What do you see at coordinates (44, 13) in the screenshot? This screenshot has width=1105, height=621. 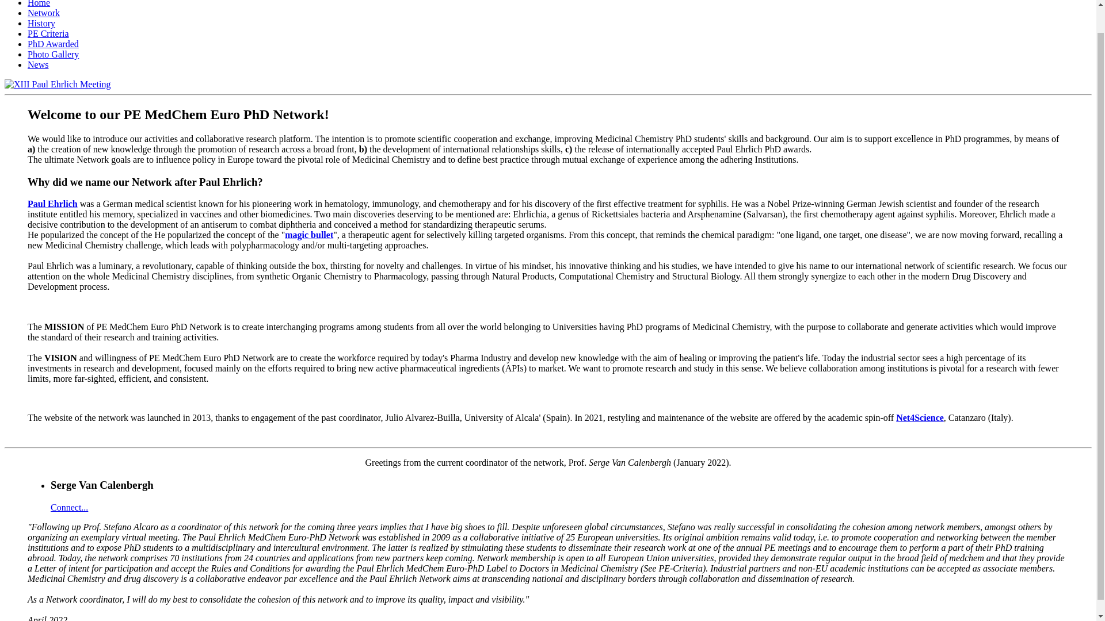 I see `Network` at bounding box center [44, 13].